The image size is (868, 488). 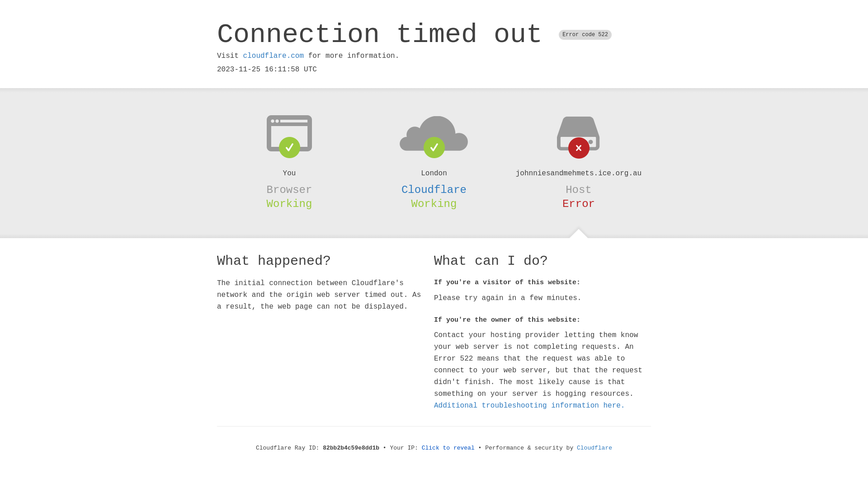 What do you see at coordinates (594, 448) in the screenshot?
I see `Cloudflare` at bounding box center [594, 448].